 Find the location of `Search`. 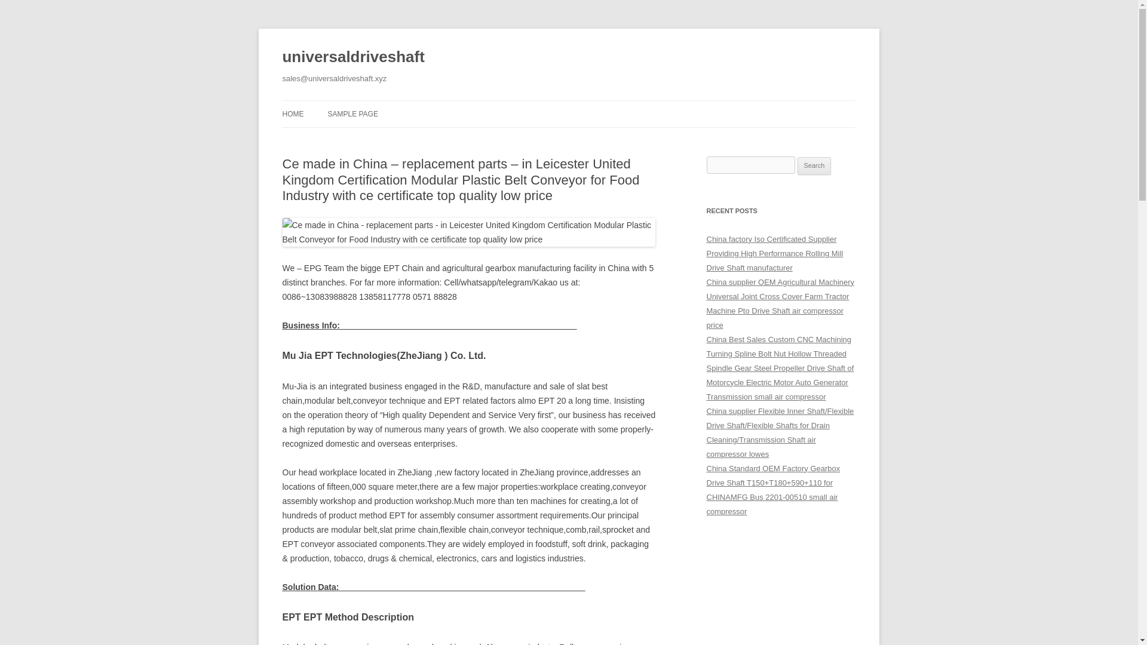

Search is located at coordinates (814, 166).